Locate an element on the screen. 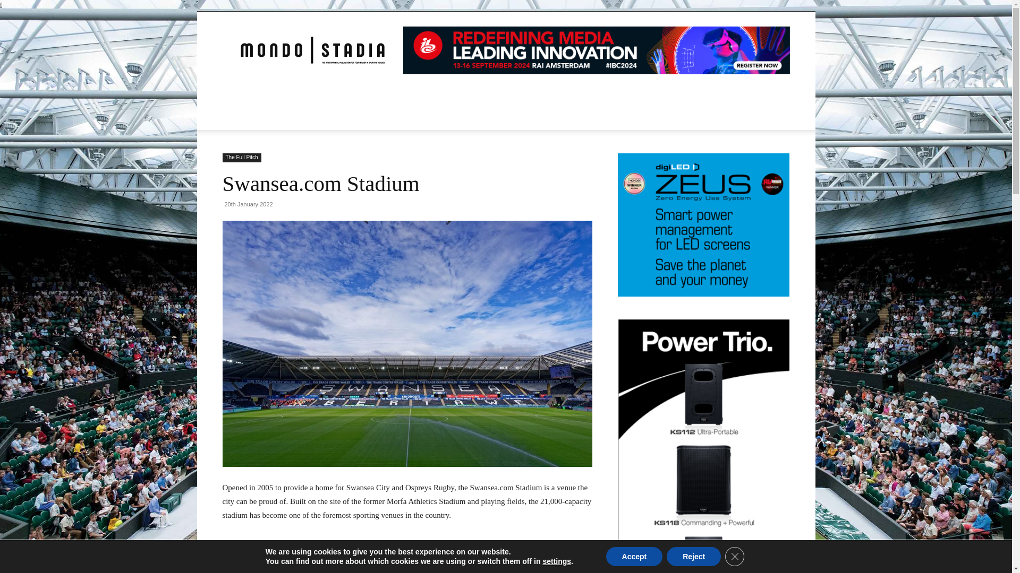 Image resolution: width=1020 pixels, height=573 pixels. HOME is located at coordinates (240, 91).